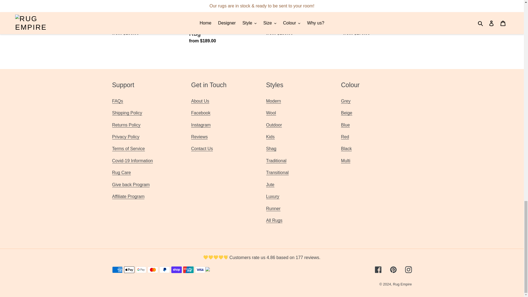  What do you see at coordinates (274, 221) in the screenshot?
I see `All Rugs` at bounding box center [274, 221].